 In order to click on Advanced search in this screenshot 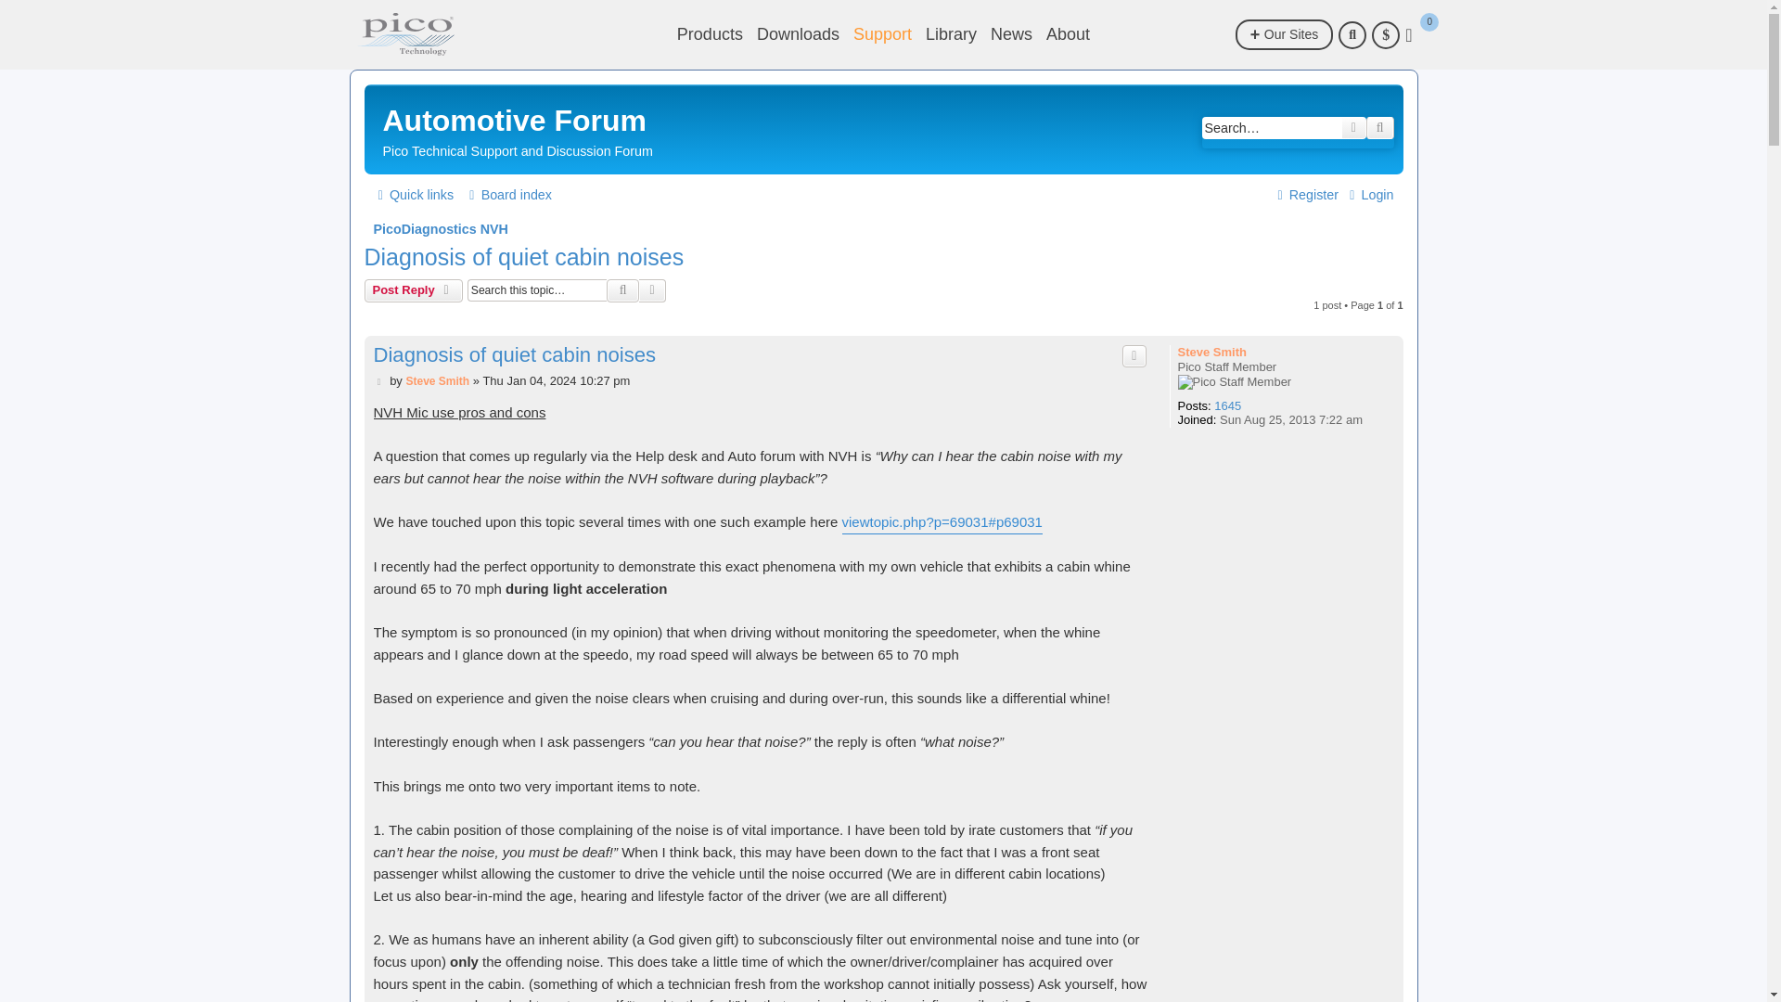, I will do `click(653, 290)`.